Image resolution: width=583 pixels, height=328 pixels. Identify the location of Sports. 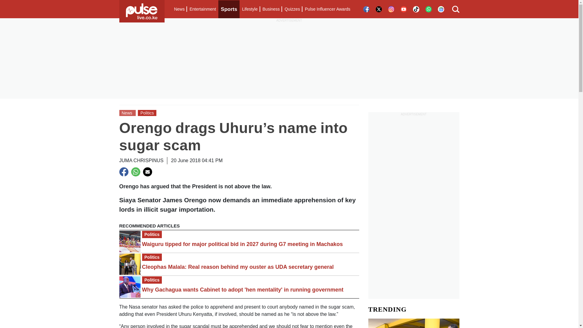
(229, 9).